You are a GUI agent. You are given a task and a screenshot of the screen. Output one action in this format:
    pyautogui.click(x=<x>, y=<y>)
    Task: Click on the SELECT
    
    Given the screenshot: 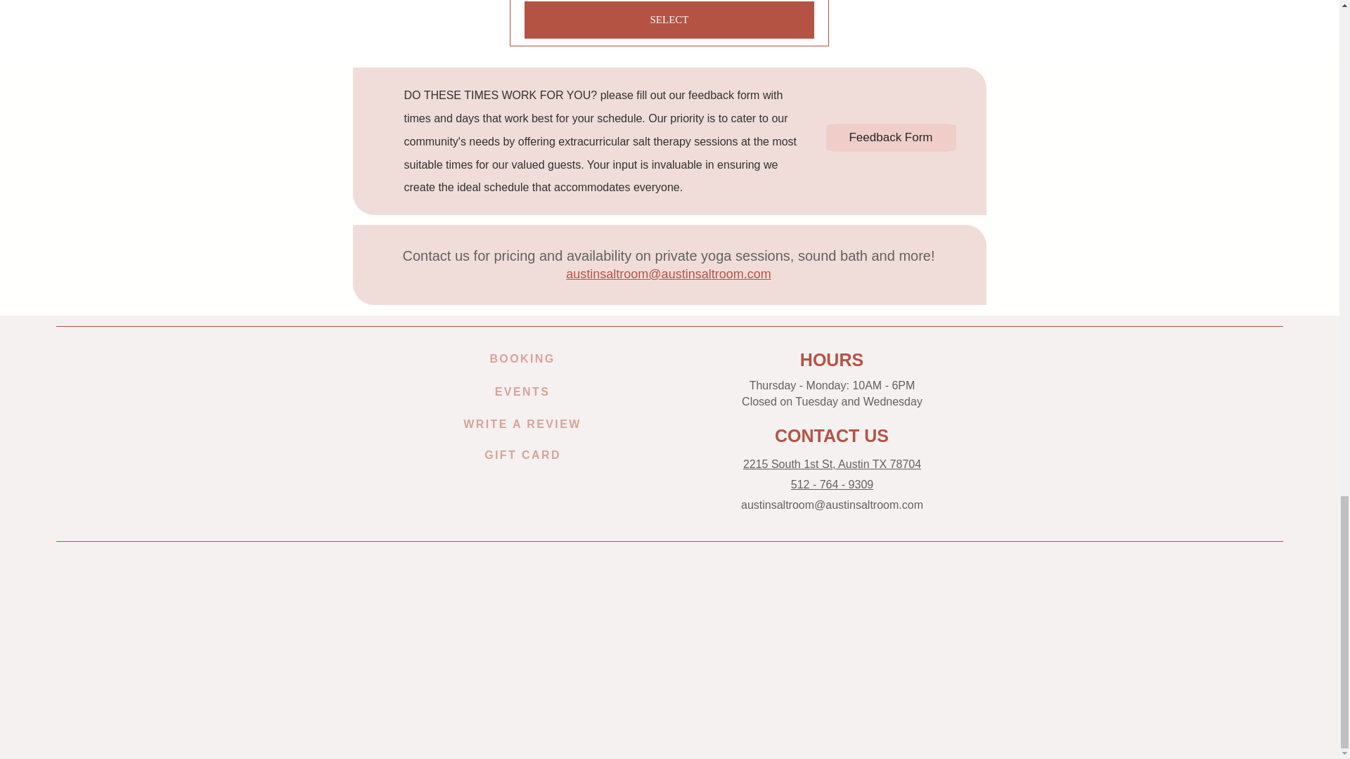 What is the action you would take?
    pyautogui.click(x=669, y=20)
    